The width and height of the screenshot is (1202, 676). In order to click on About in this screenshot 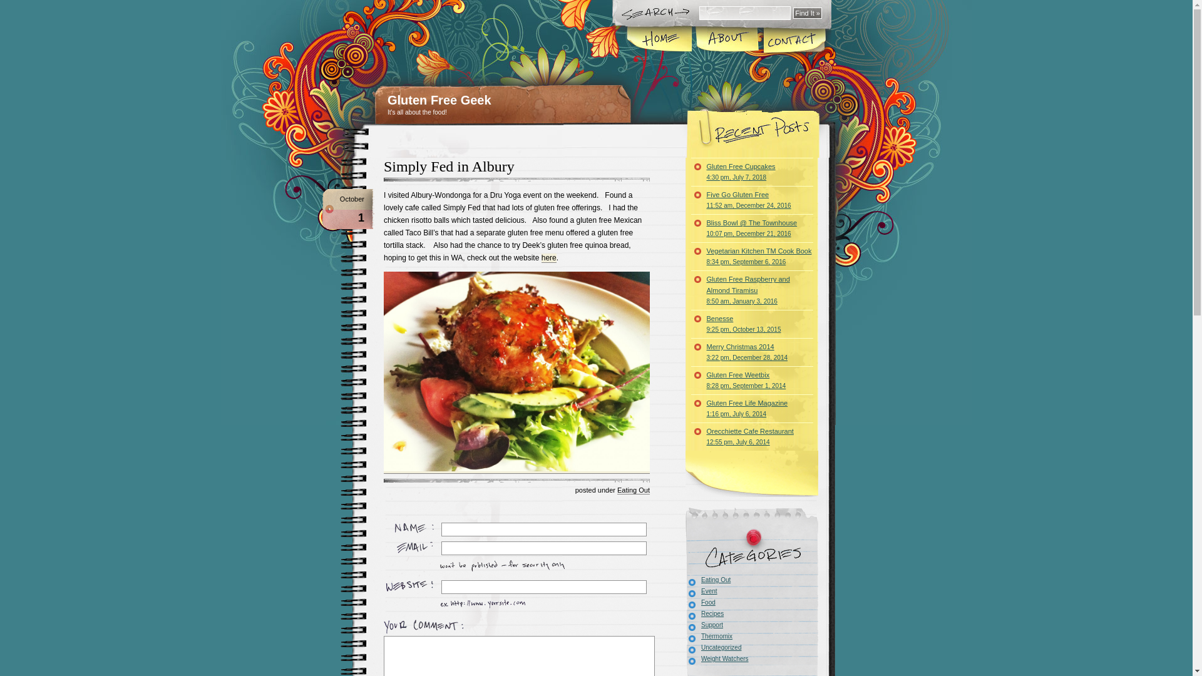, I will do `click(727, 40)`.